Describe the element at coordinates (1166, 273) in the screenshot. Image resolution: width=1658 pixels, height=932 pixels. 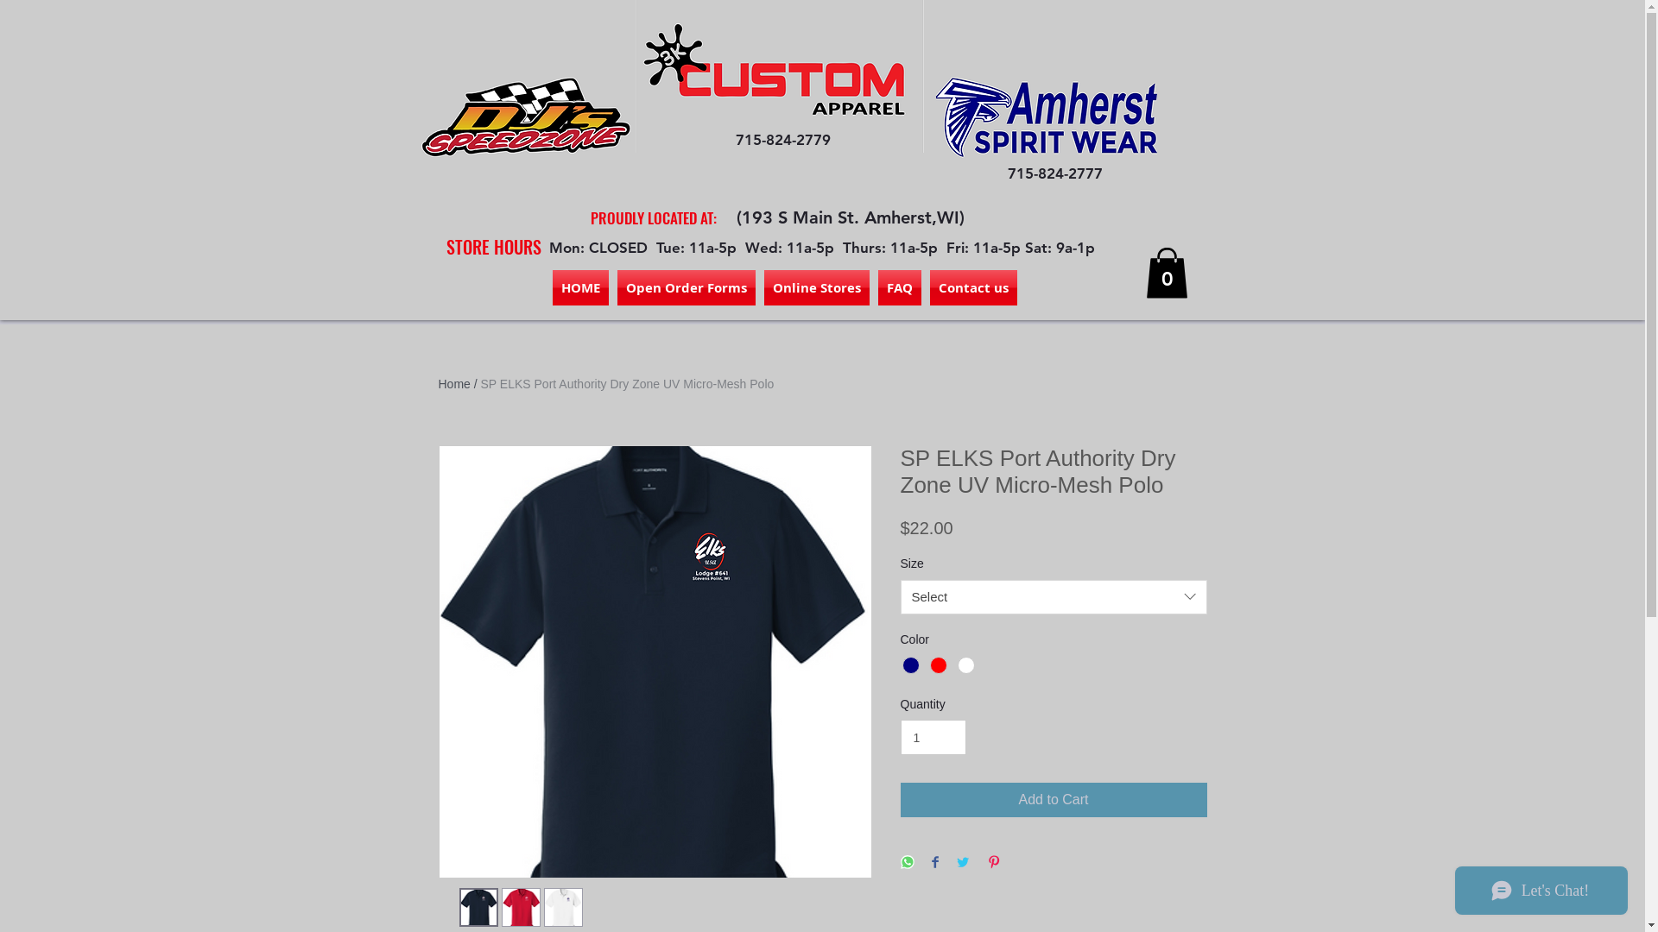
I see `0` at that location.